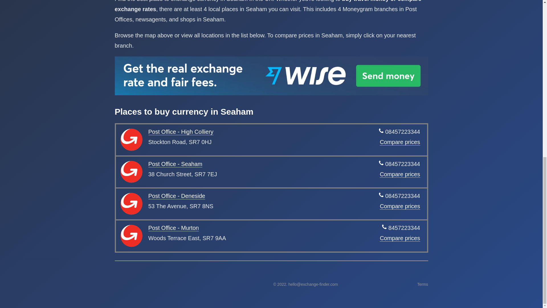  What do you see at coordinates (400, 175) in the screenshot?
I see `Compare prices` at bounding box center [400, 175].